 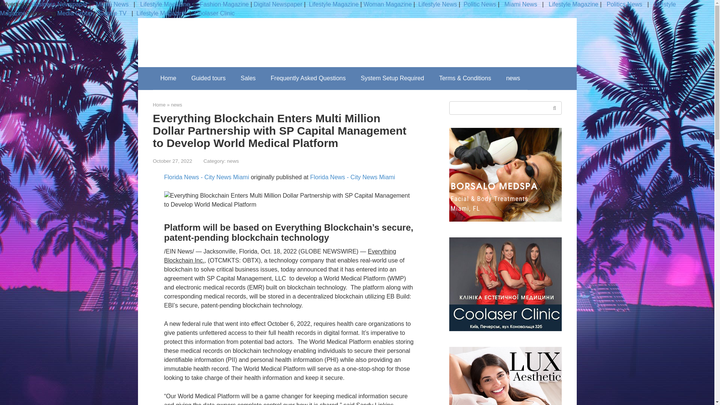 I want to click on Aesthetic Medicine Clinic Kiev, so click(x=505, y=284).